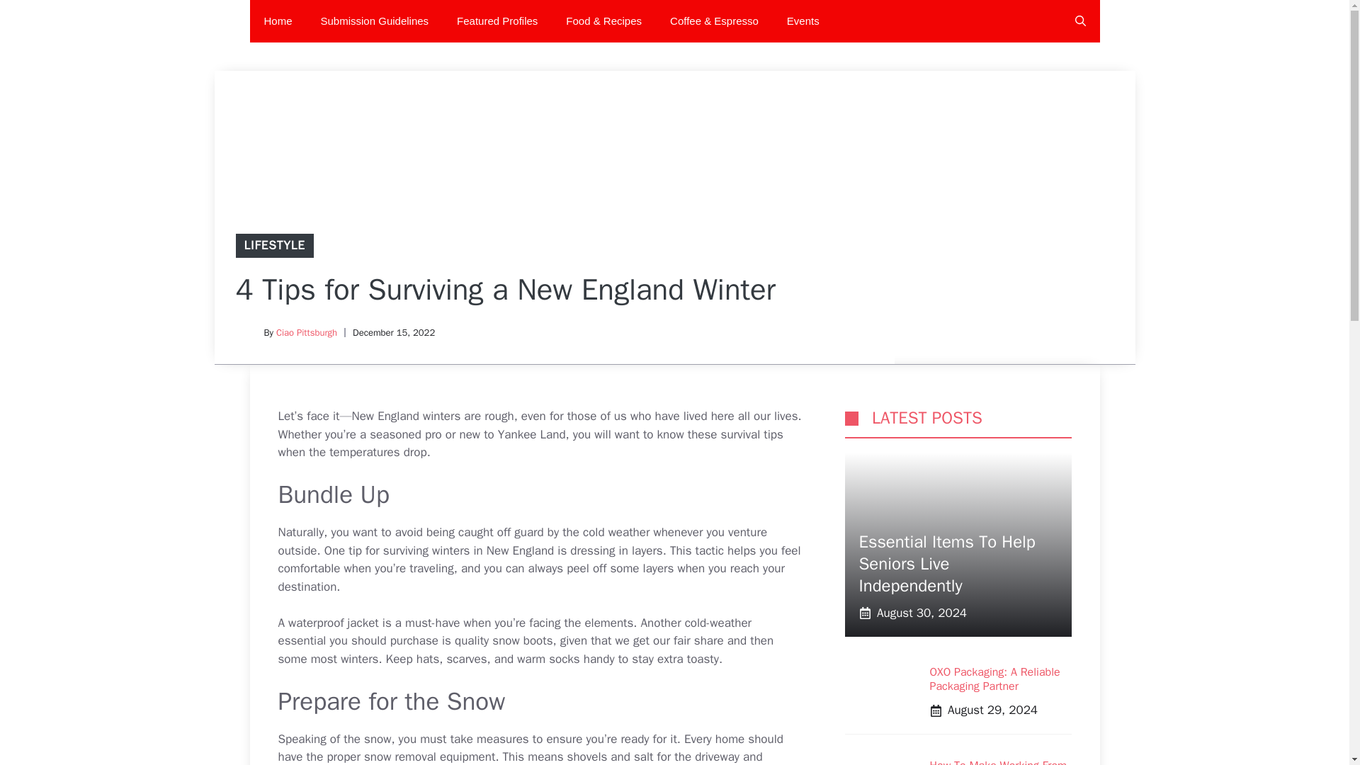 The image size is (1360, 765). I want to click on OXO Packaging: A Reliable Packaging Partner , so click(994, 679).